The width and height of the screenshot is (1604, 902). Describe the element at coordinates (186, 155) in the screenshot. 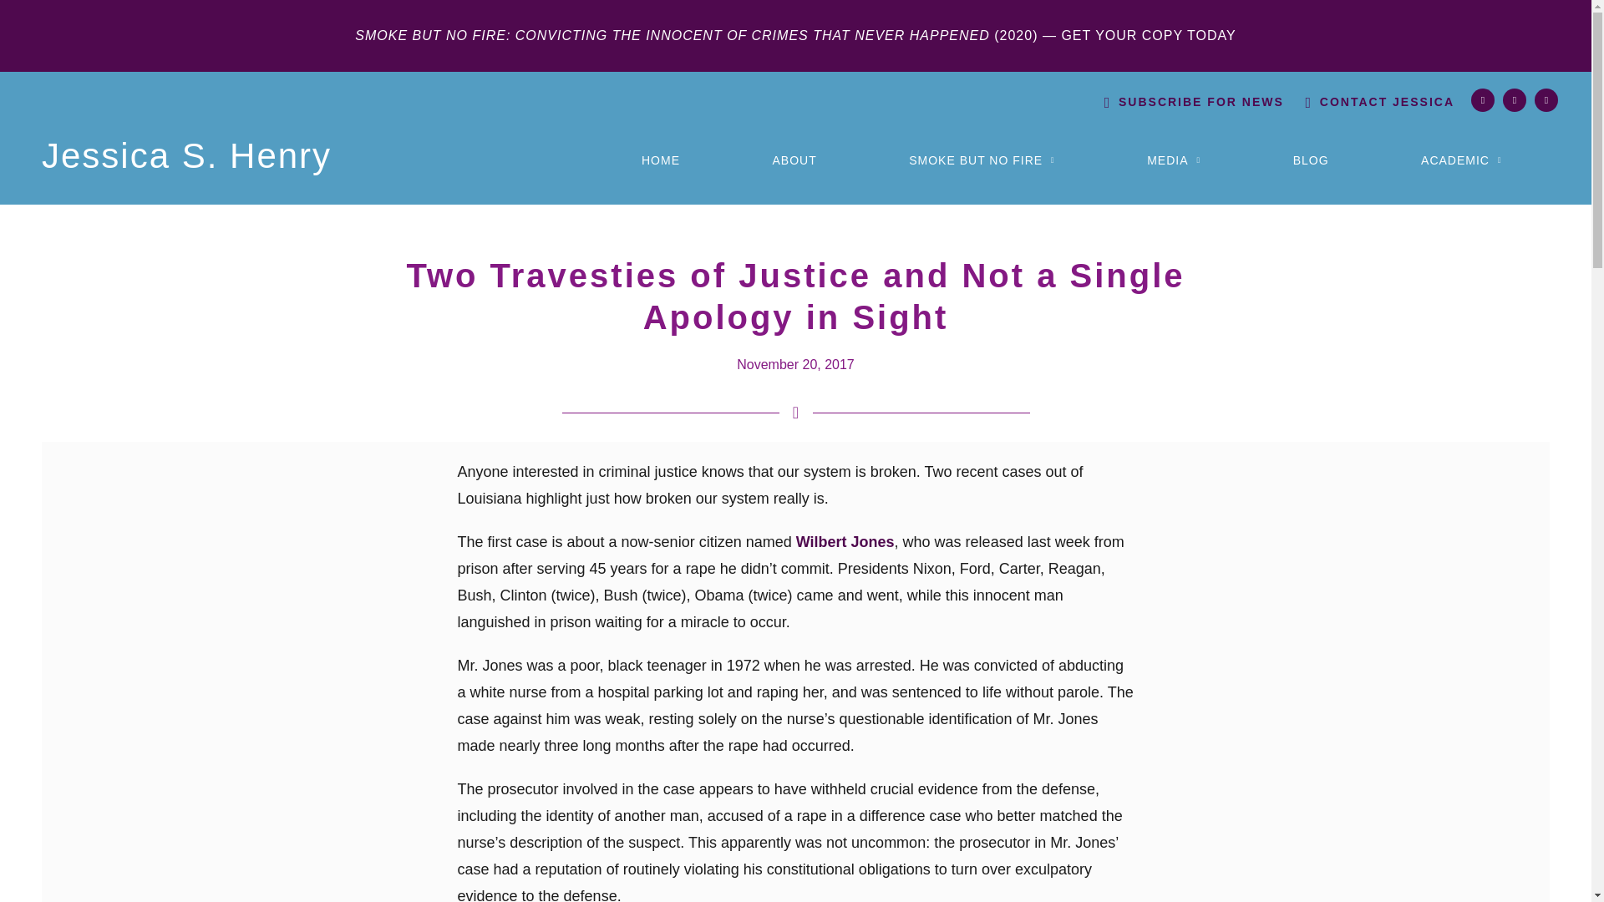

I see `Jessica S. Henry` at that location.